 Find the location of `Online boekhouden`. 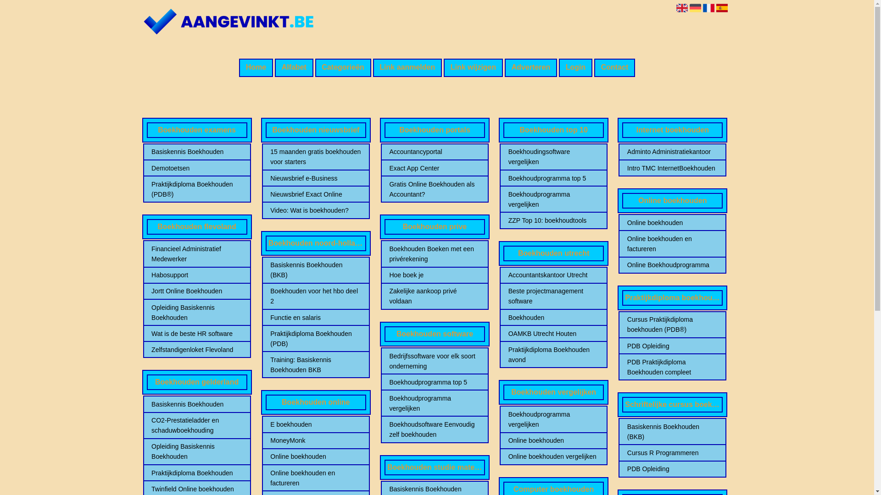

Online boekhouden is located at coordinates (673, 223).